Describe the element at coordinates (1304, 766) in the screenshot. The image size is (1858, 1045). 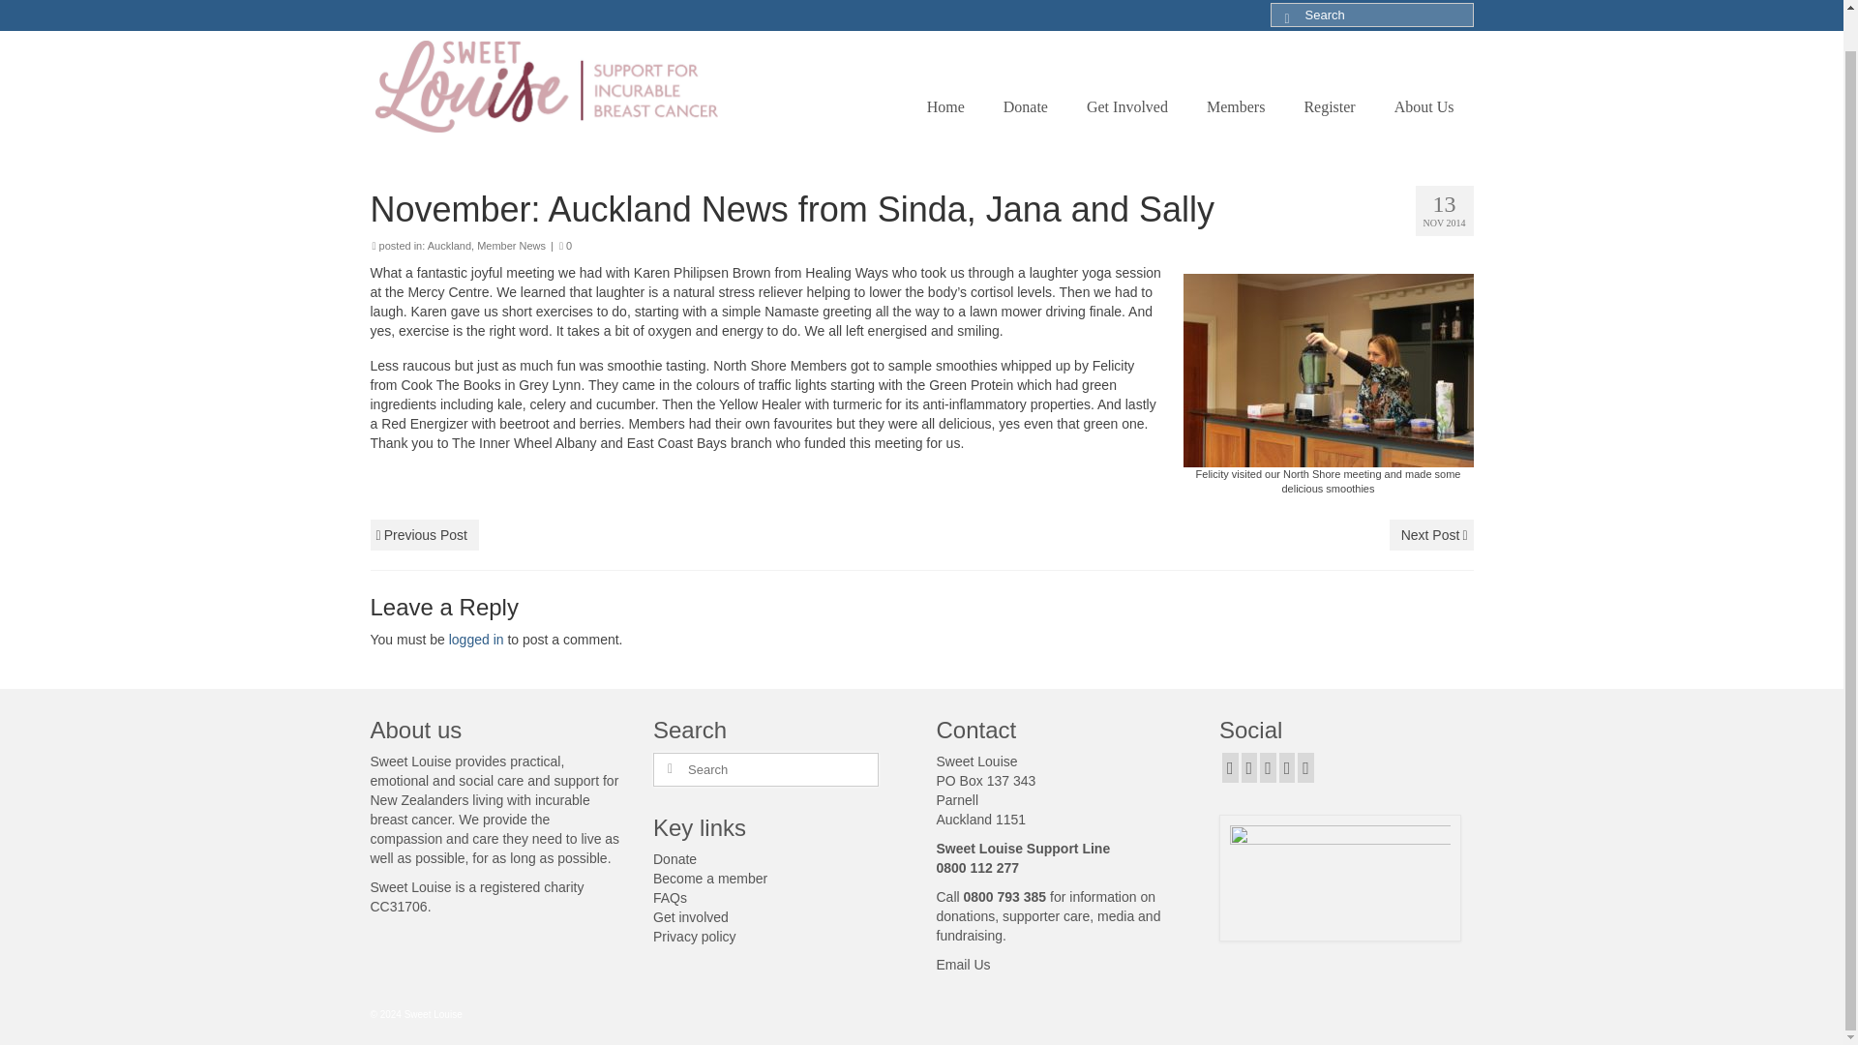
I see `LinkedIn` at that location.